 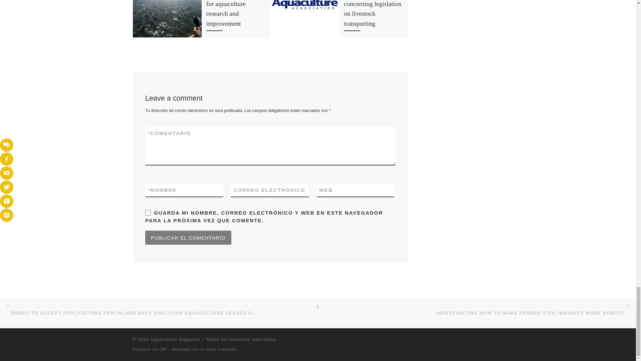 I want to click on yes, so click(x=148, y=213).